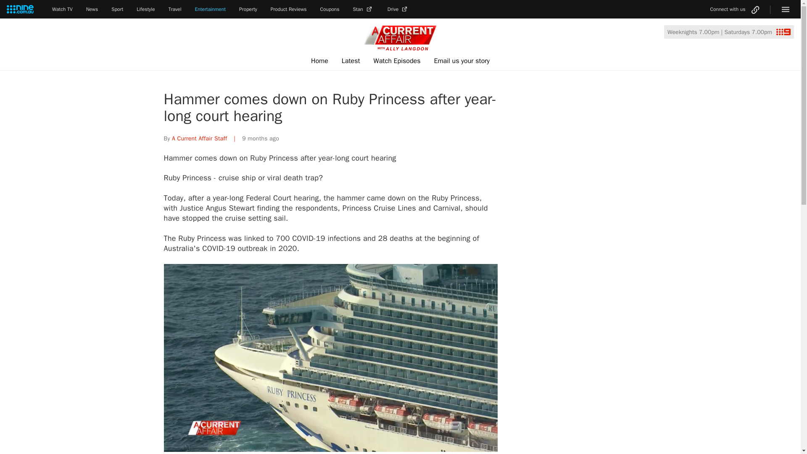 The width and height of the screenshot is (807, 454). I want to click on A Current Affair Staff, so click(199, 138).